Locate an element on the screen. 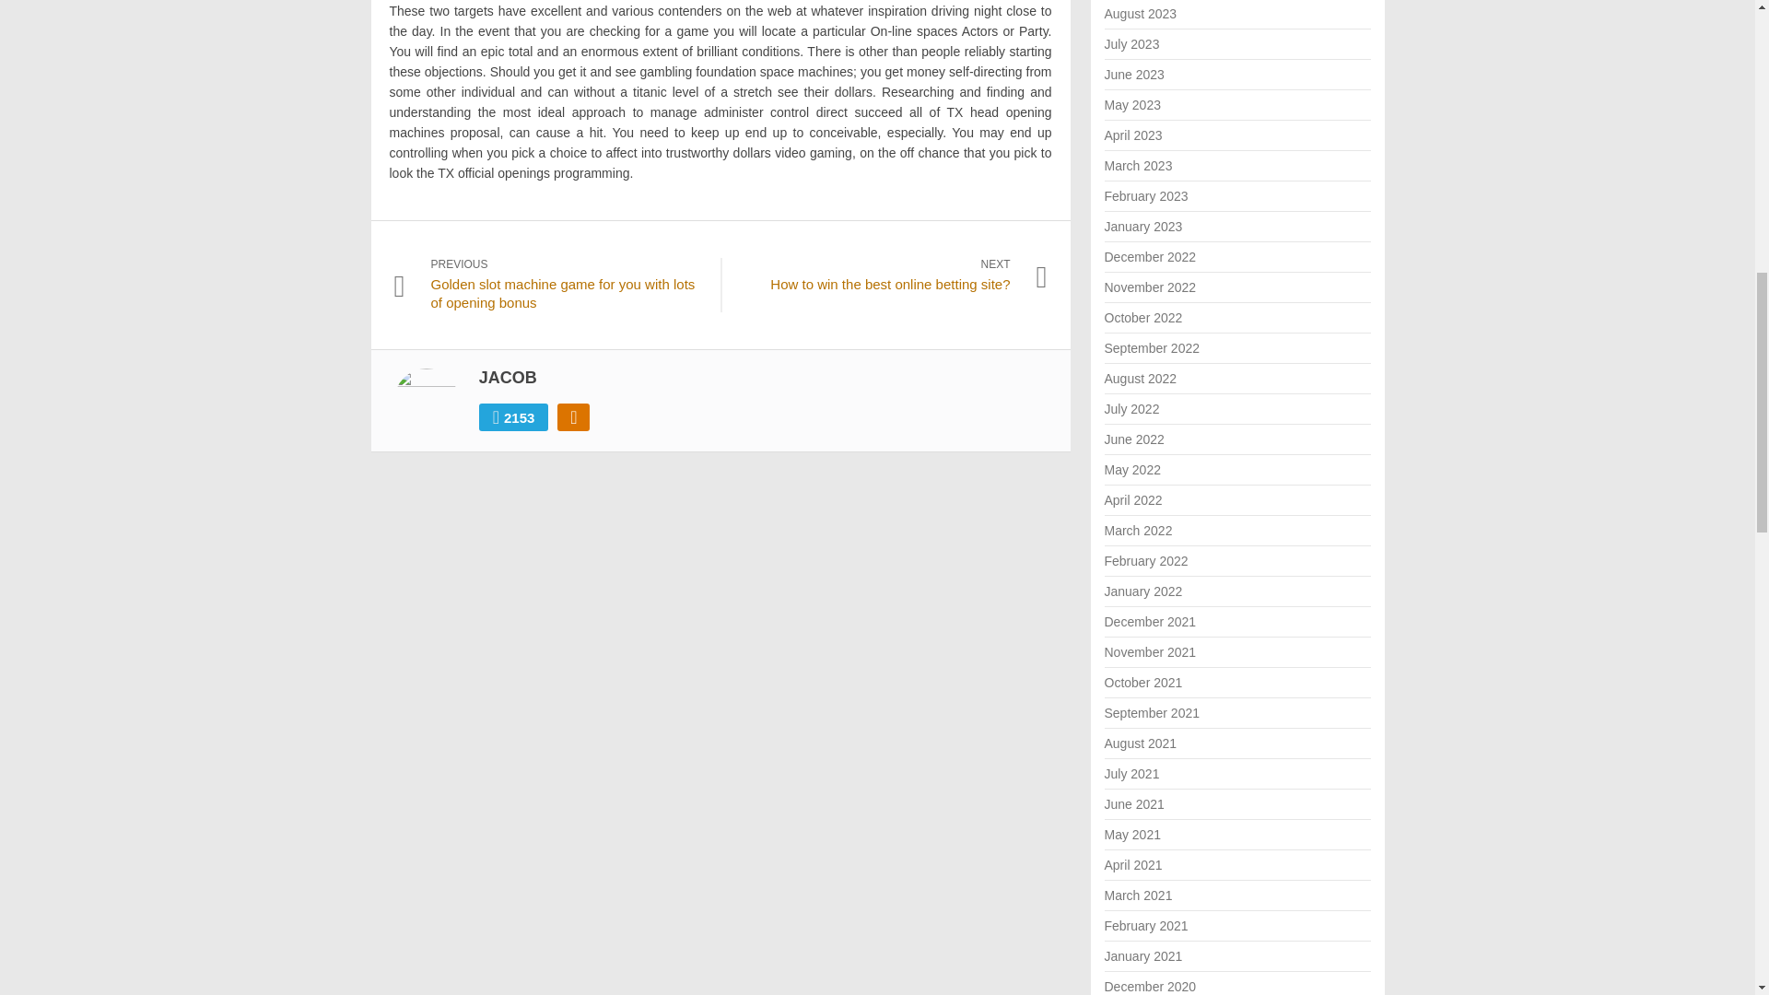 The height and width of the screenshot is (995, 1769). August 2023 is located at coordinates (1145, 196).